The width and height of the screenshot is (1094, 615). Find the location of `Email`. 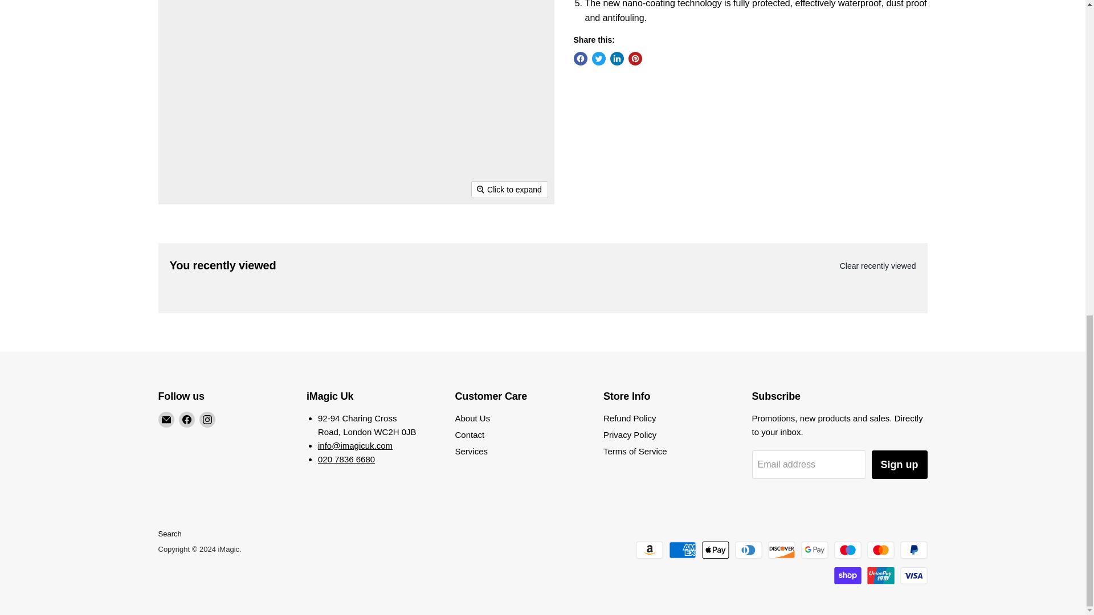

Email is located at coordinates (166, 419).